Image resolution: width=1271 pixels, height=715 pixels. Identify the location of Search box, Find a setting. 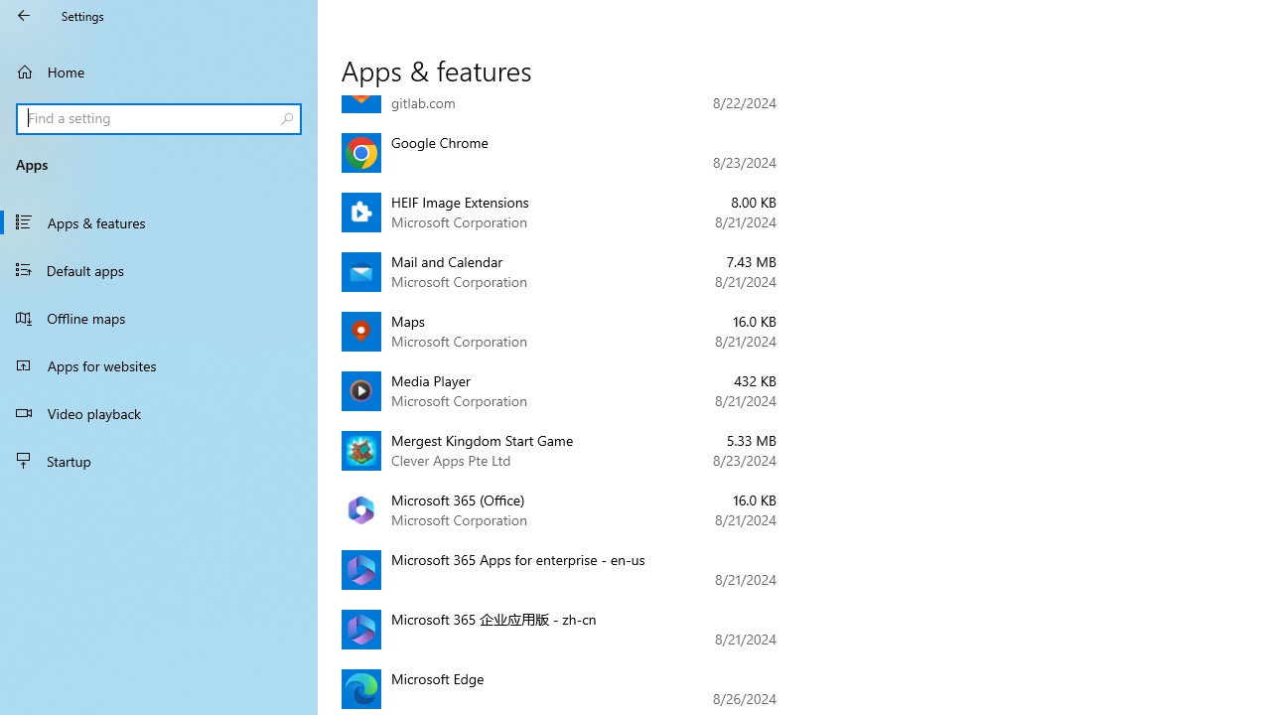
(159, 119).